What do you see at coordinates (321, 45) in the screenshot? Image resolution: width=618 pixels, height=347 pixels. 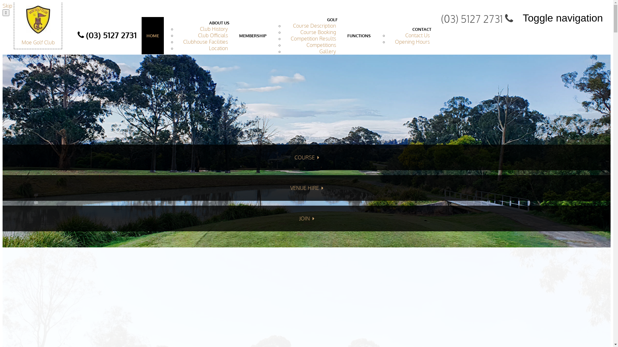 I see `Competitions` at bounding box center [321, 45].